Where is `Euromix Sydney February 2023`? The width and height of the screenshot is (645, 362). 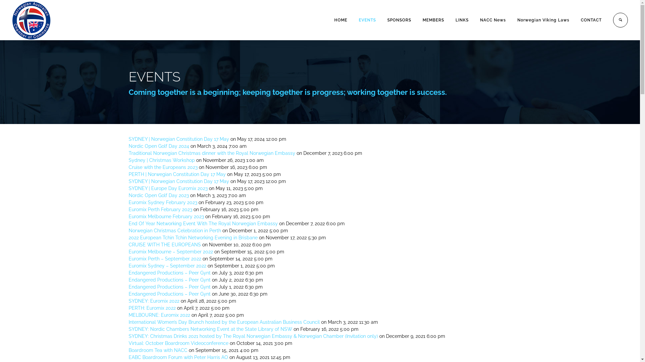
Euromix Sydney February 2023 is located at coordinates (163, 202).